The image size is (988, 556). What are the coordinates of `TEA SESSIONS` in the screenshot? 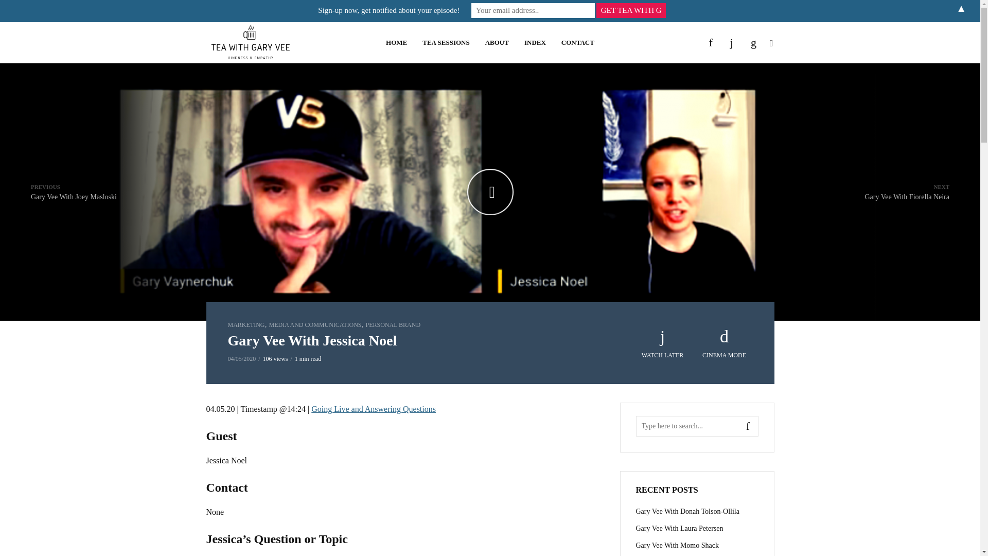 It's located at (315, 325).